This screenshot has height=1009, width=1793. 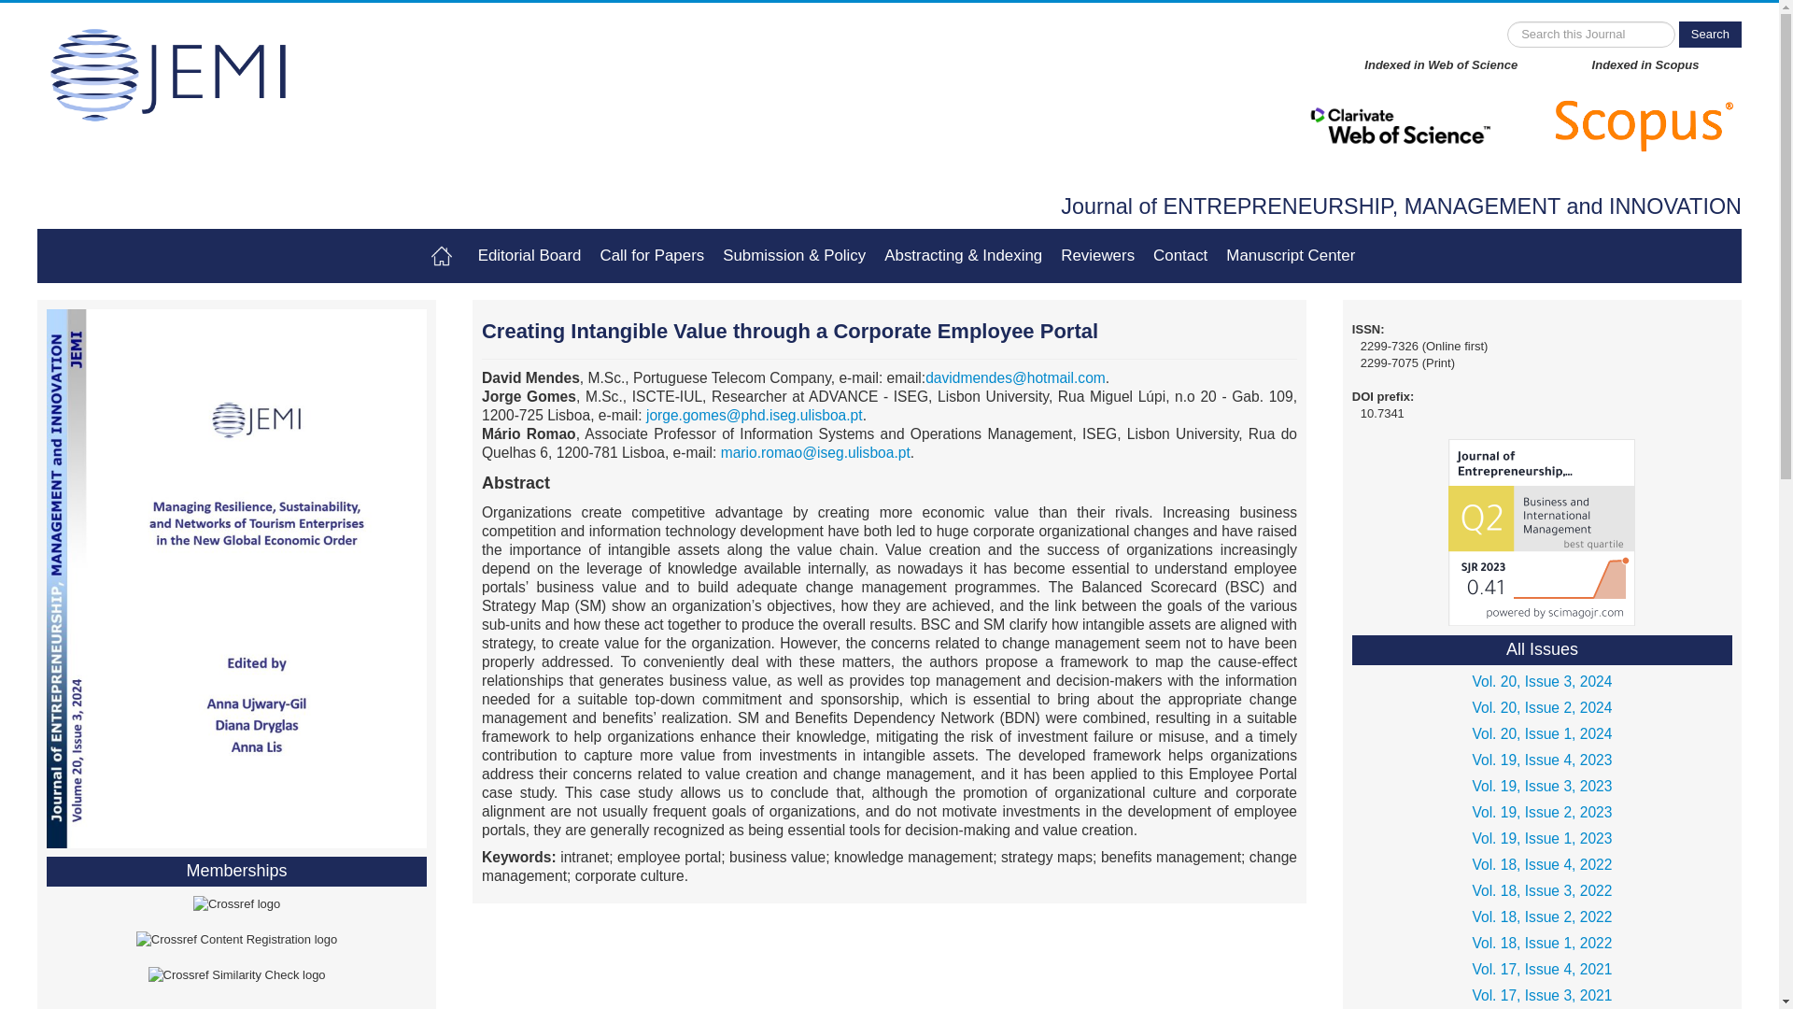 I want to click on Vol. 20, Issue 1, 2024, so click(x=1541, y=734).